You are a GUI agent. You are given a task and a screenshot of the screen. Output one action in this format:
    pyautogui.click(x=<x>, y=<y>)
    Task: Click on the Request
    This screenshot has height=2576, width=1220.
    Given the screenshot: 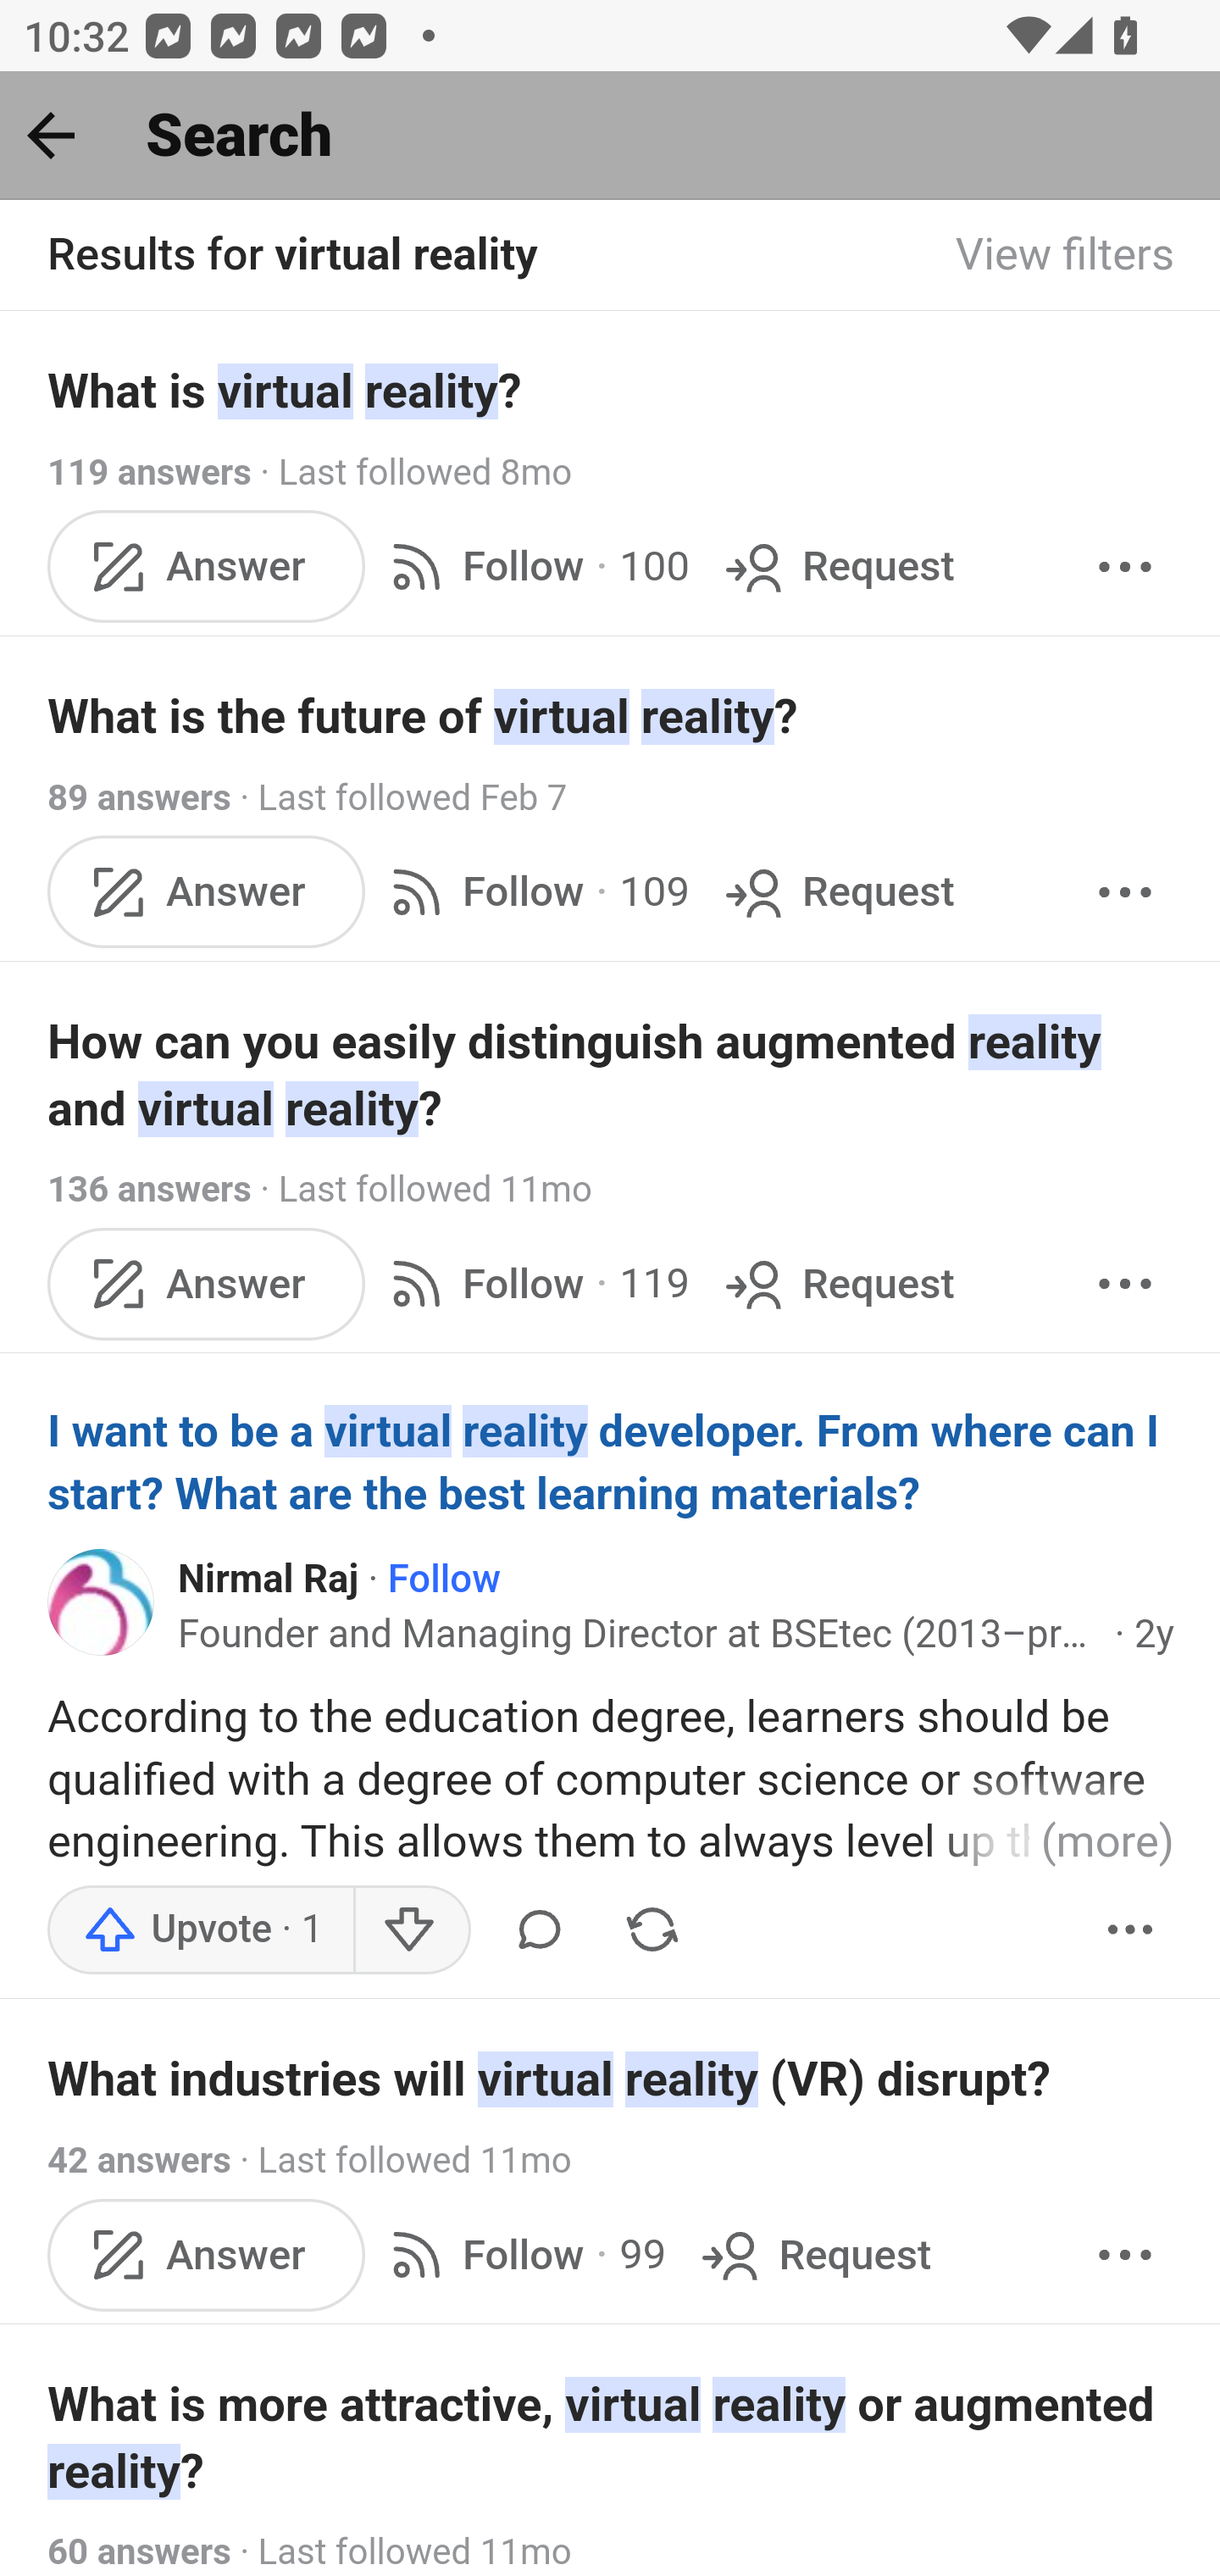 What is the action you would take?
    pyautogui.click(x=837, y=564)
    